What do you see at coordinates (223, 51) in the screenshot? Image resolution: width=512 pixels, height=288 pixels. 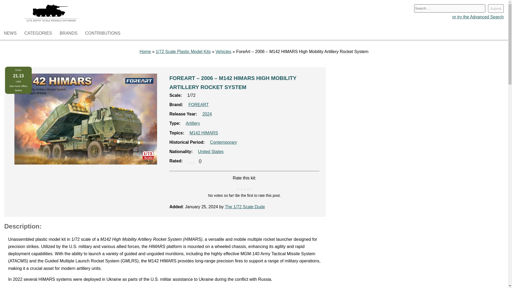 I see `Vehicles` at bounding box center [223, 51].